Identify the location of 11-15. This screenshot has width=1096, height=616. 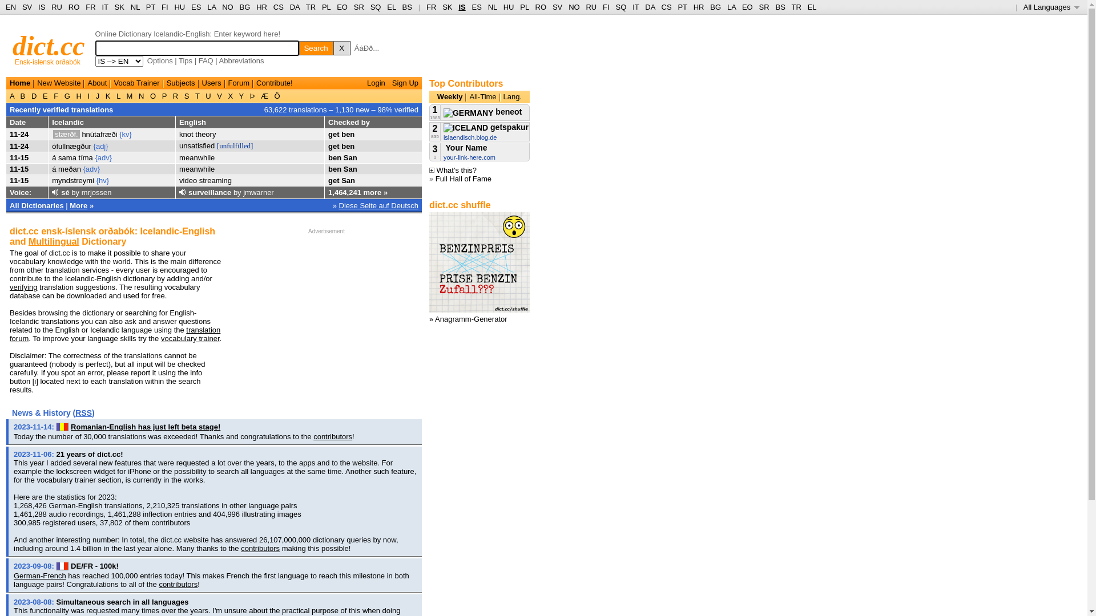
(19, 157).